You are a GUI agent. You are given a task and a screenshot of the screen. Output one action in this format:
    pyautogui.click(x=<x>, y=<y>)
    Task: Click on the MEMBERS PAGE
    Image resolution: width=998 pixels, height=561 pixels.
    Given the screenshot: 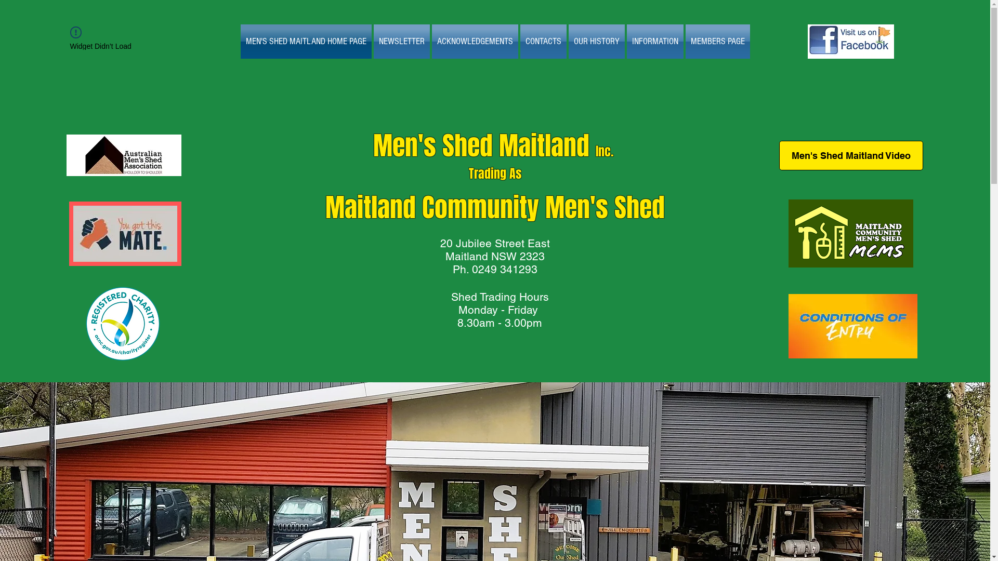 What is the action you would take?
    pyautogui.click(x=717, y=42)
    